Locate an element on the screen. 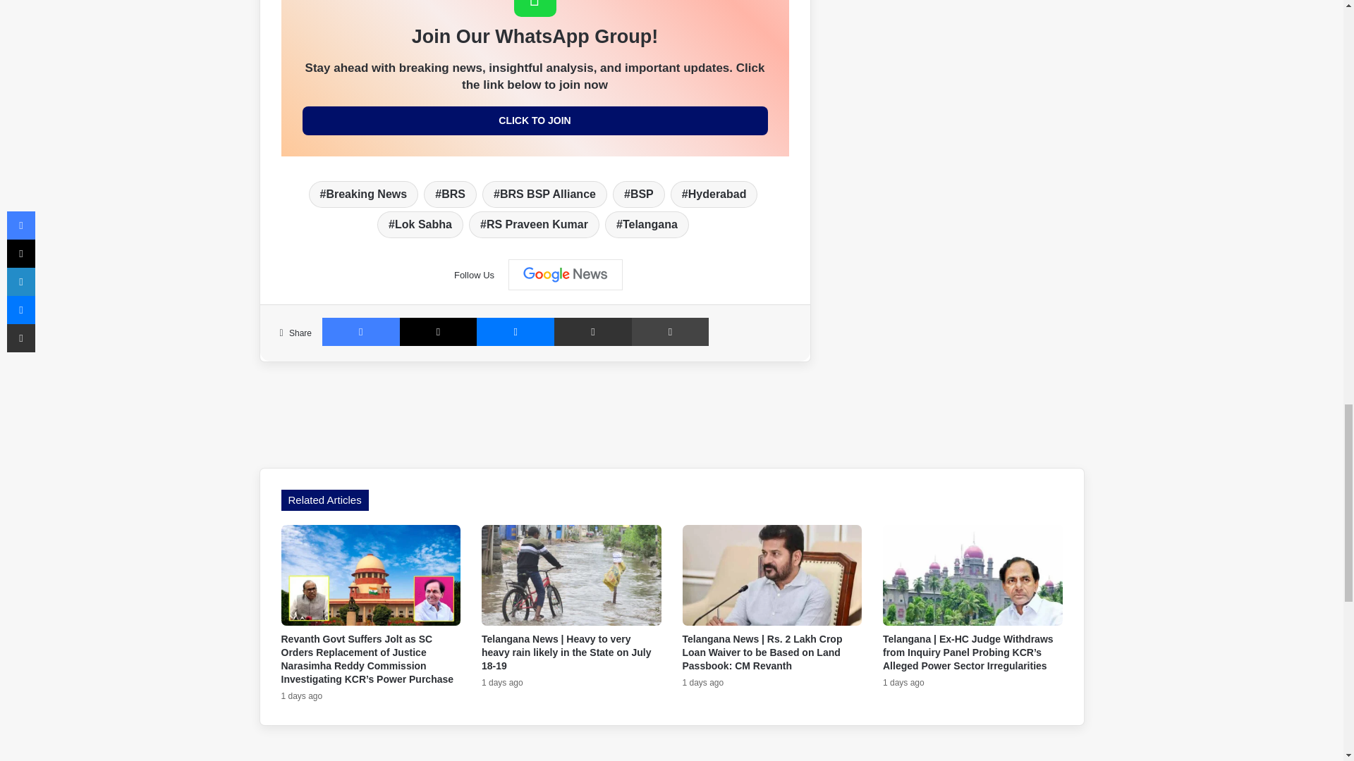 The image size is (1354, 761). Print is located at coordinates (671, 332).